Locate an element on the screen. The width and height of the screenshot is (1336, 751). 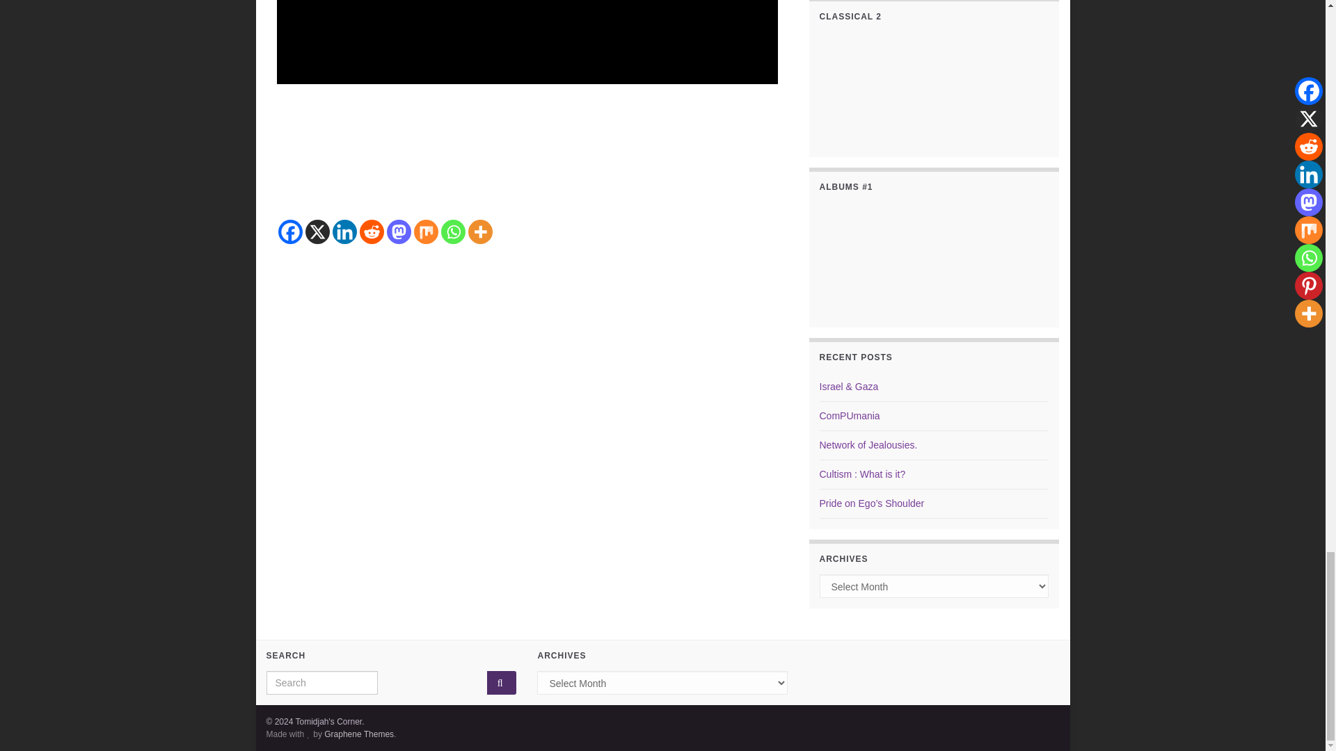
Mix is located at coordinates (425, 232).